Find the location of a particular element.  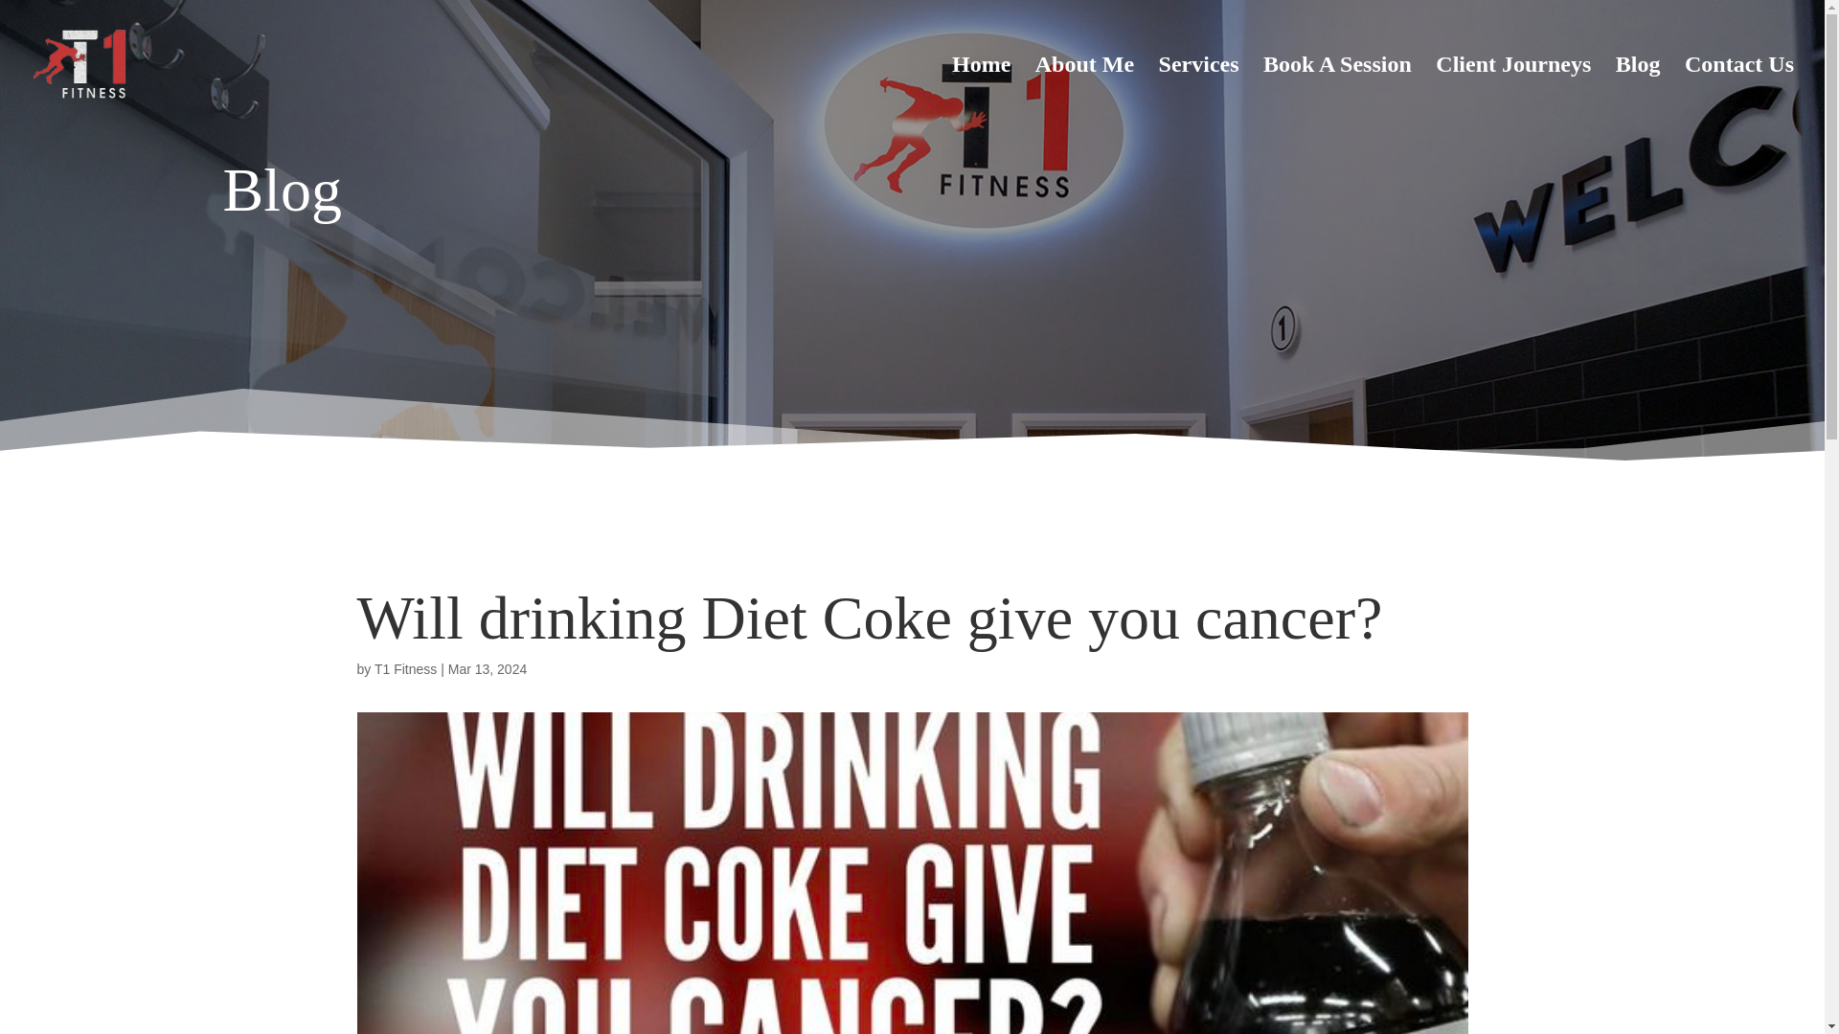

Book A Session is located at coordinates (1337, 92).